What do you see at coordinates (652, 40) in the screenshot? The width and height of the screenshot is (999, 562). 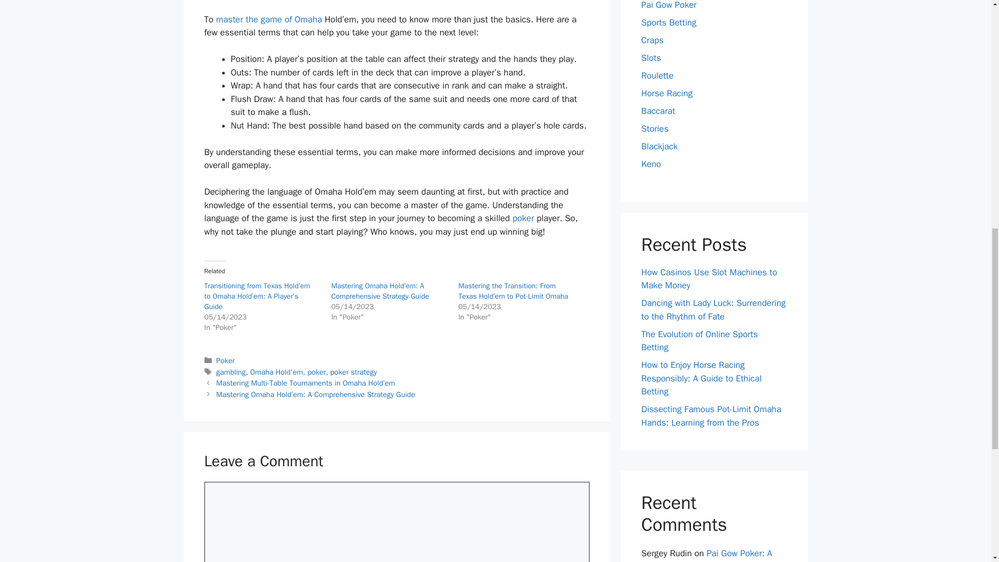 I see `Craps` at bounding box center [652, 40].